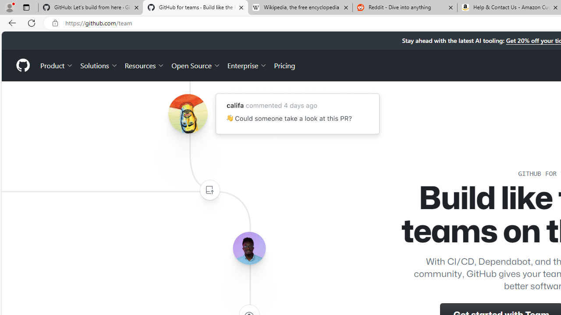 Image resolution: width=561 pixels, height=315 pixels. What do you see at coordinates (249, 248) in the screenshot?
I see `Avatar of the user lerebear` at bounding box center [249, 248].